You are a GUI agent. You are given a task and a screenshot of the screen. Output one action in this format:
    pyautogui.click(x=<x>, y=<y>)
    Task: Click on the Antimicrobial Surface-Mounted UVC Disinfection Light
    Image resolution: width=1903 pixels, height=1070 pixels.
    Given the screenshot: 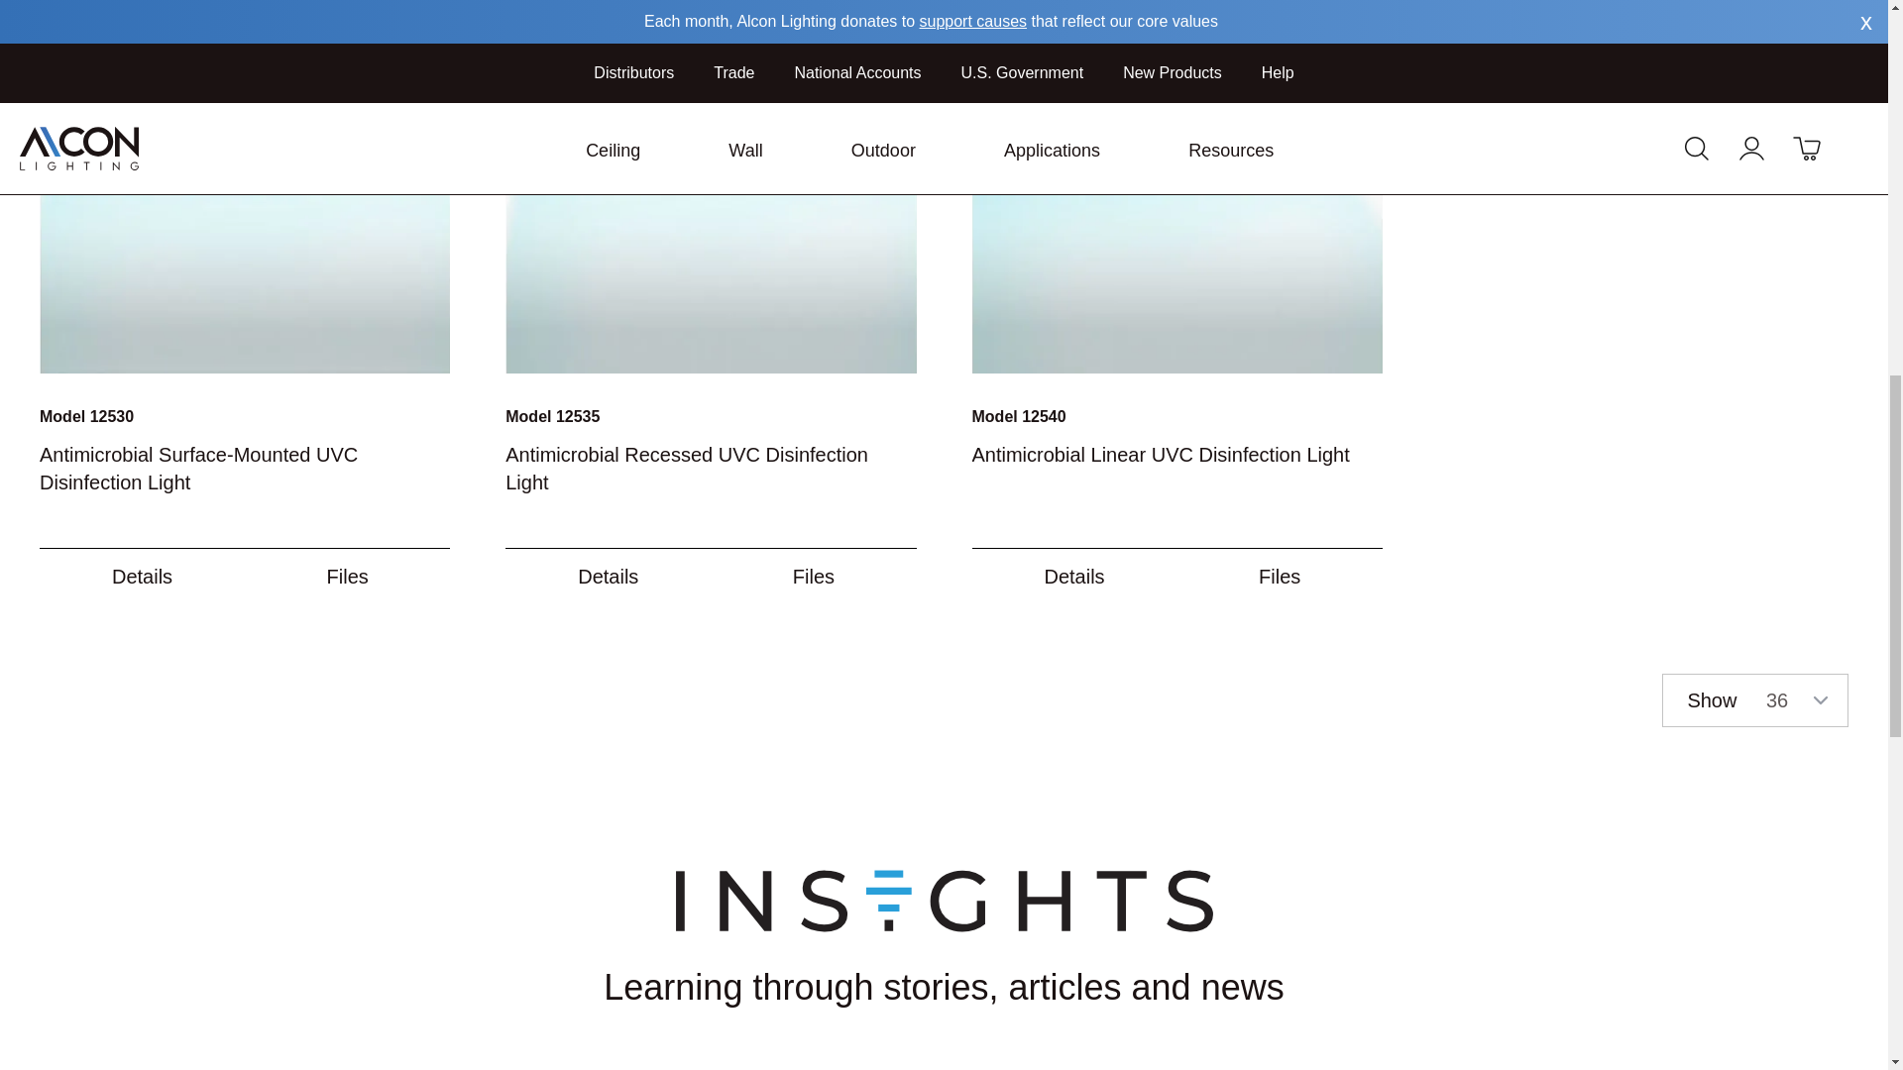 What is the action you would take?
    pyautogui.click(x=244, y=186)
    